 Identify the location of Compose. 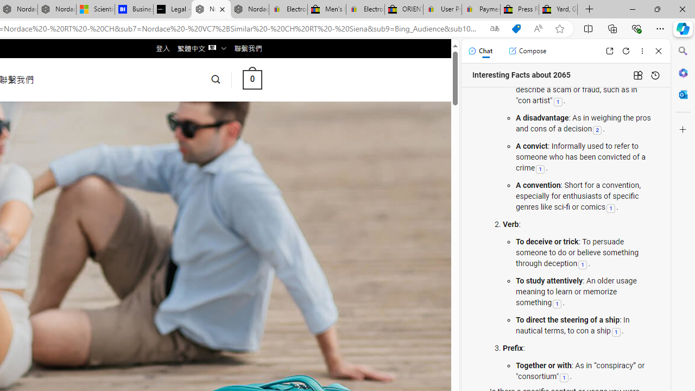
(527, 51).